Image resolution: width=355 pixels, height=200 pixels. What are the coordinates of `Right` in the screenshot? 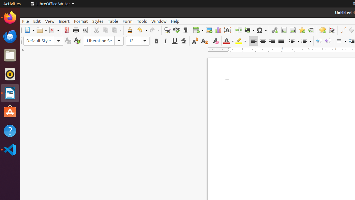 It's located at (272, 41).